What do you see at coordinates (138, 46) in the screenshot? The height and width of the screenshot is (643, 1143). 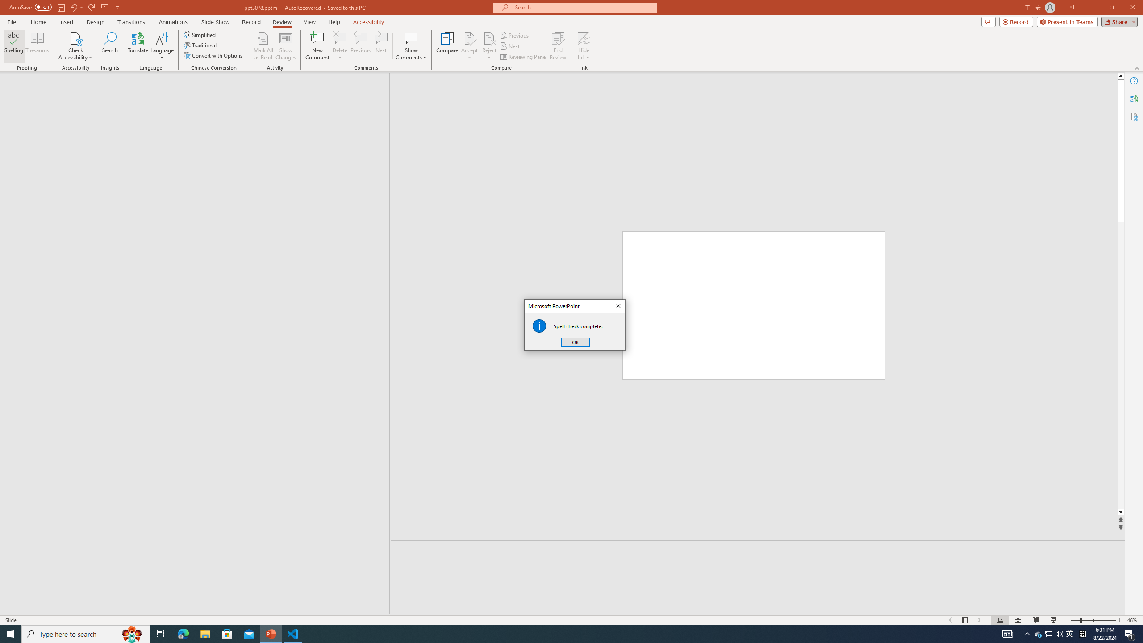 I see `Notification Chevron` at bounding box center [138, 46].